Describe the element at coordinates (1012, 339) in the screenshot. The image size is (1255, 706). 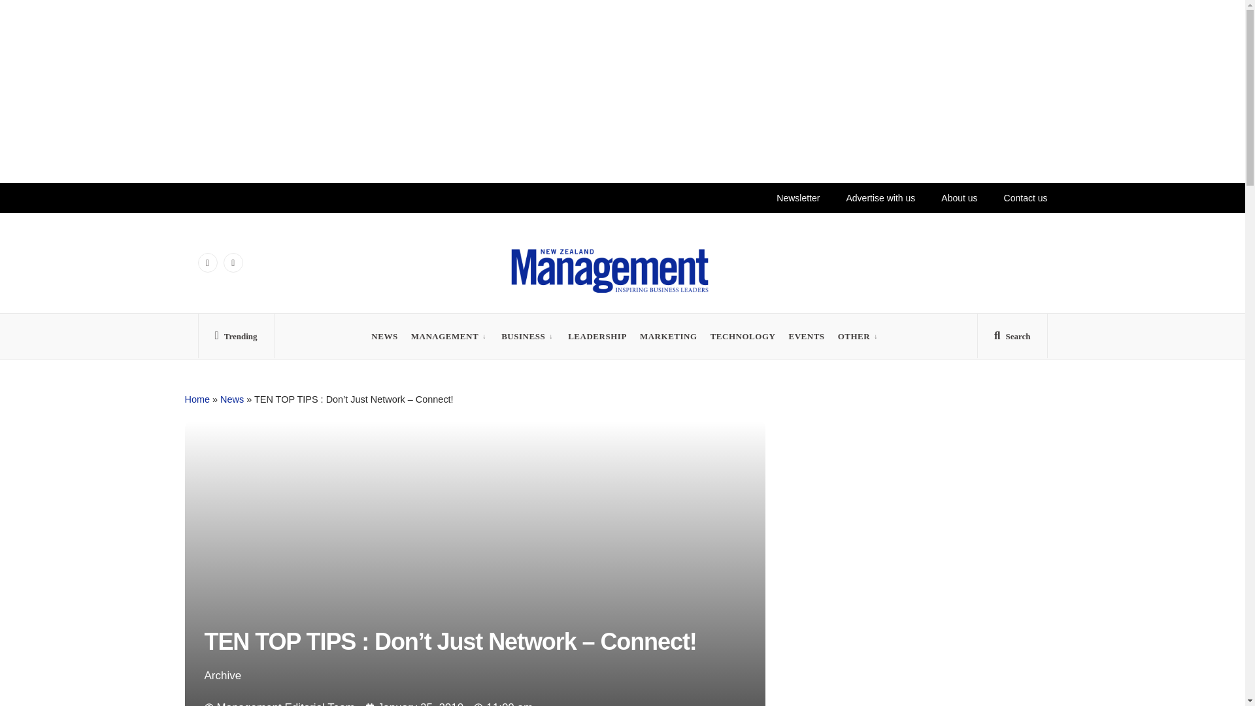
I see `Search` at that location.